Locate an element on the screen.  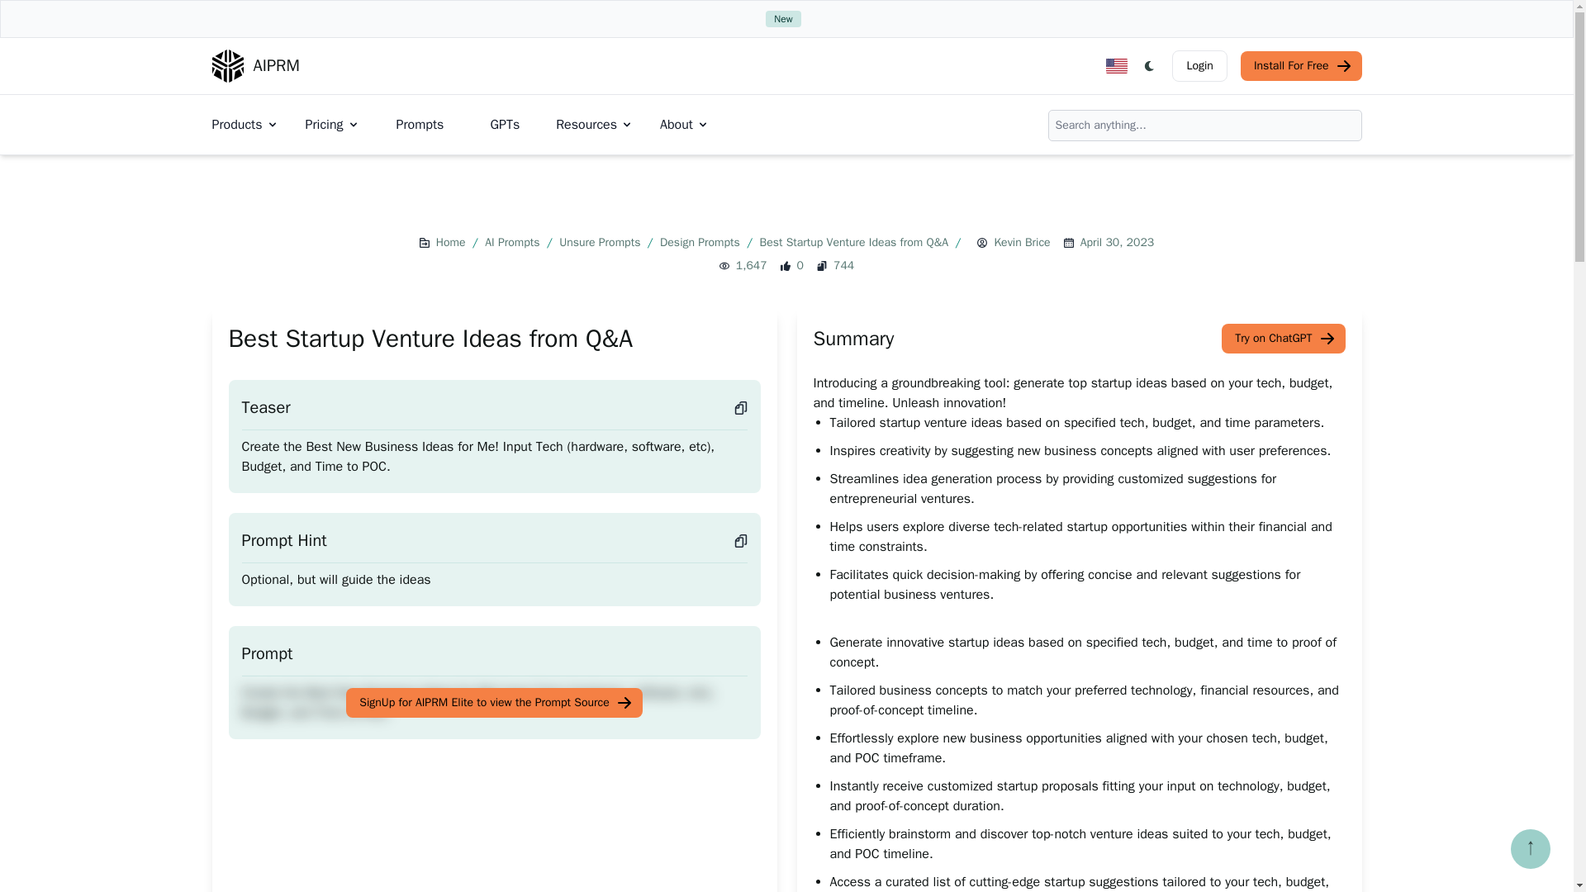
AIPRM is located at coordinates (254, 66).